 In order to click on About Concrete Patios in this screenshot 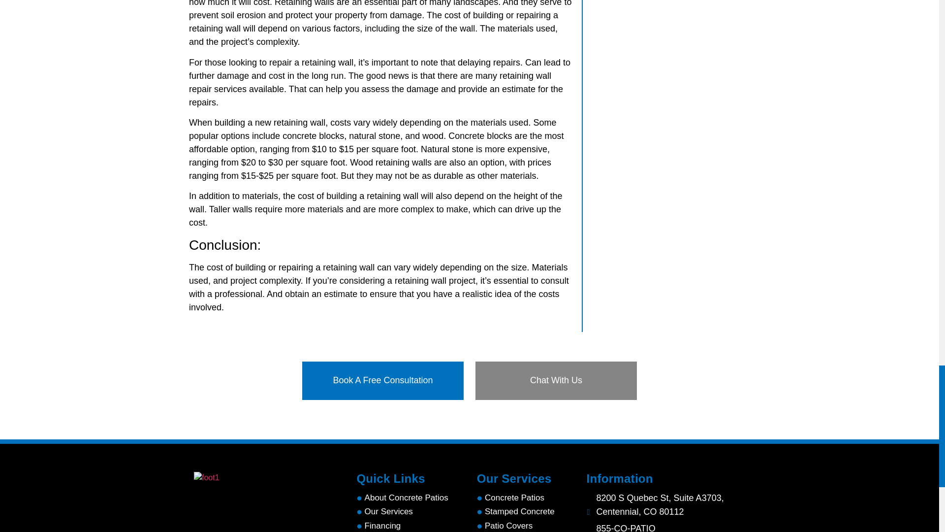, I will do `click(407, 498)`.